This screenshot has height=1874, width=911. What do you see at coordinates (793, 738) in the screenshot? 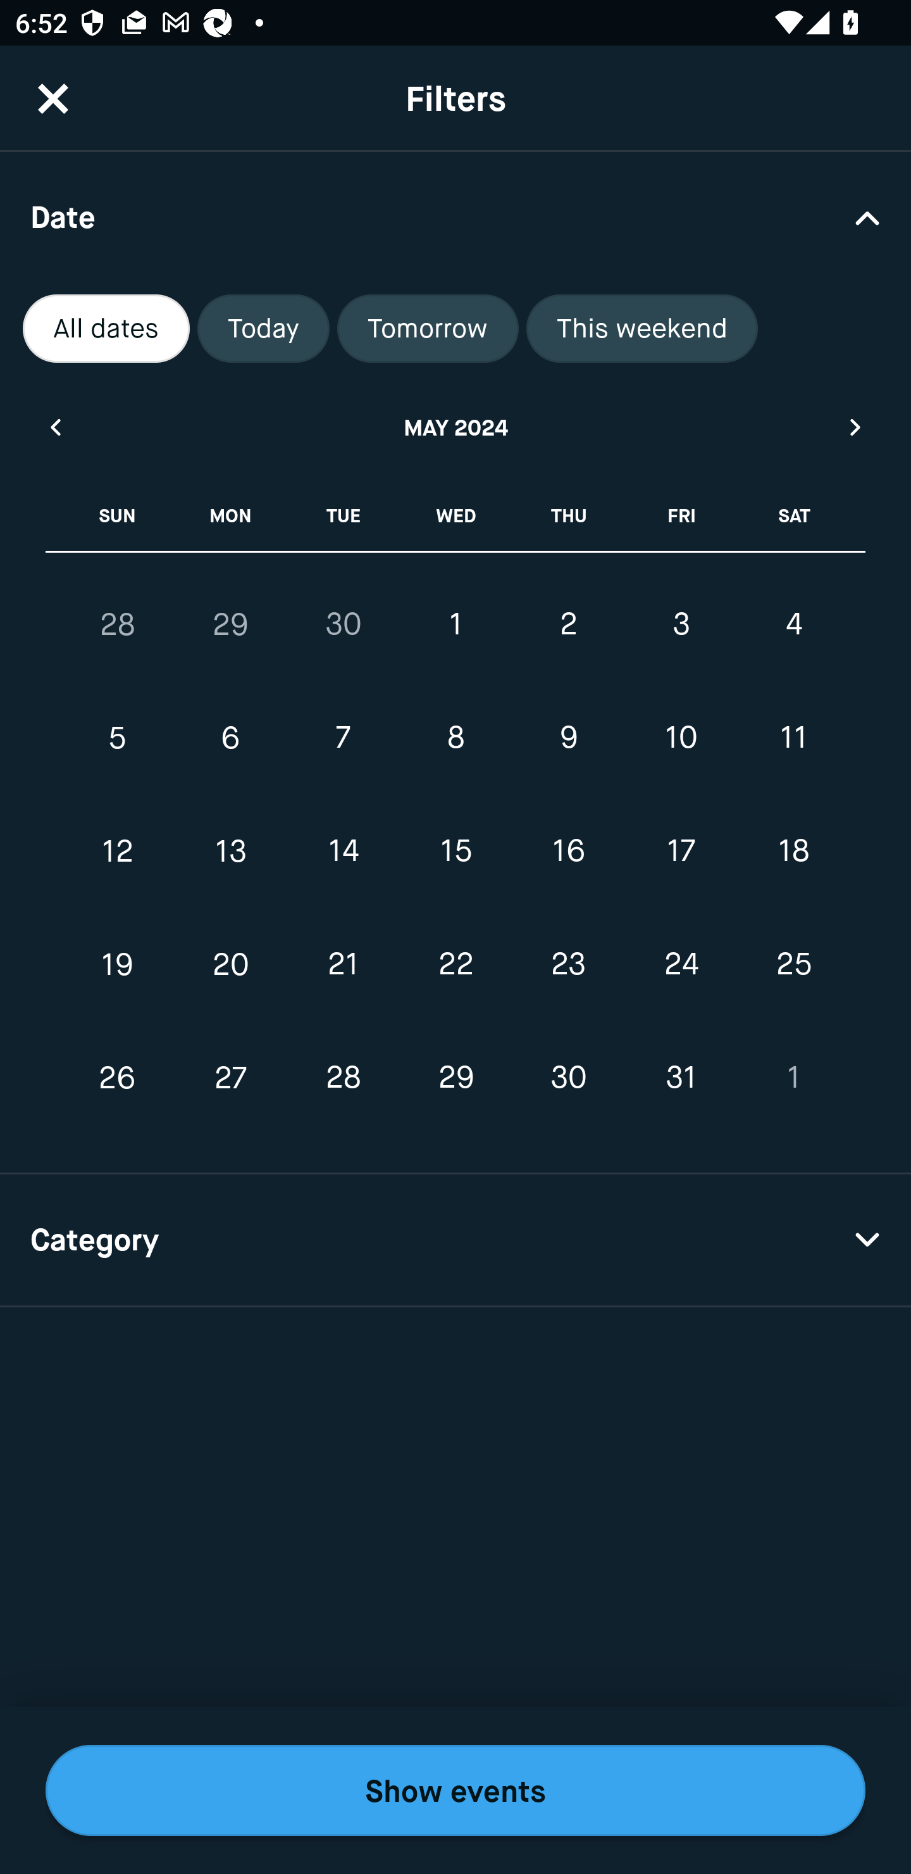
I see `11` at bounding box center [793, 738].